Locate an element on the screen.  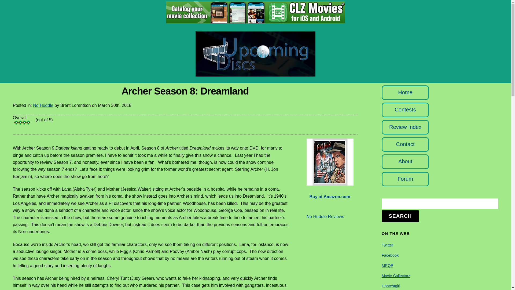
No Huddle is located at coordinates (43, 105).